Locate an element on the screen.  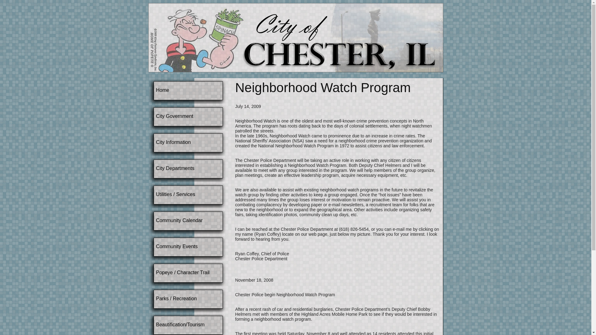
Community Events is located at coordinates (176, 246).